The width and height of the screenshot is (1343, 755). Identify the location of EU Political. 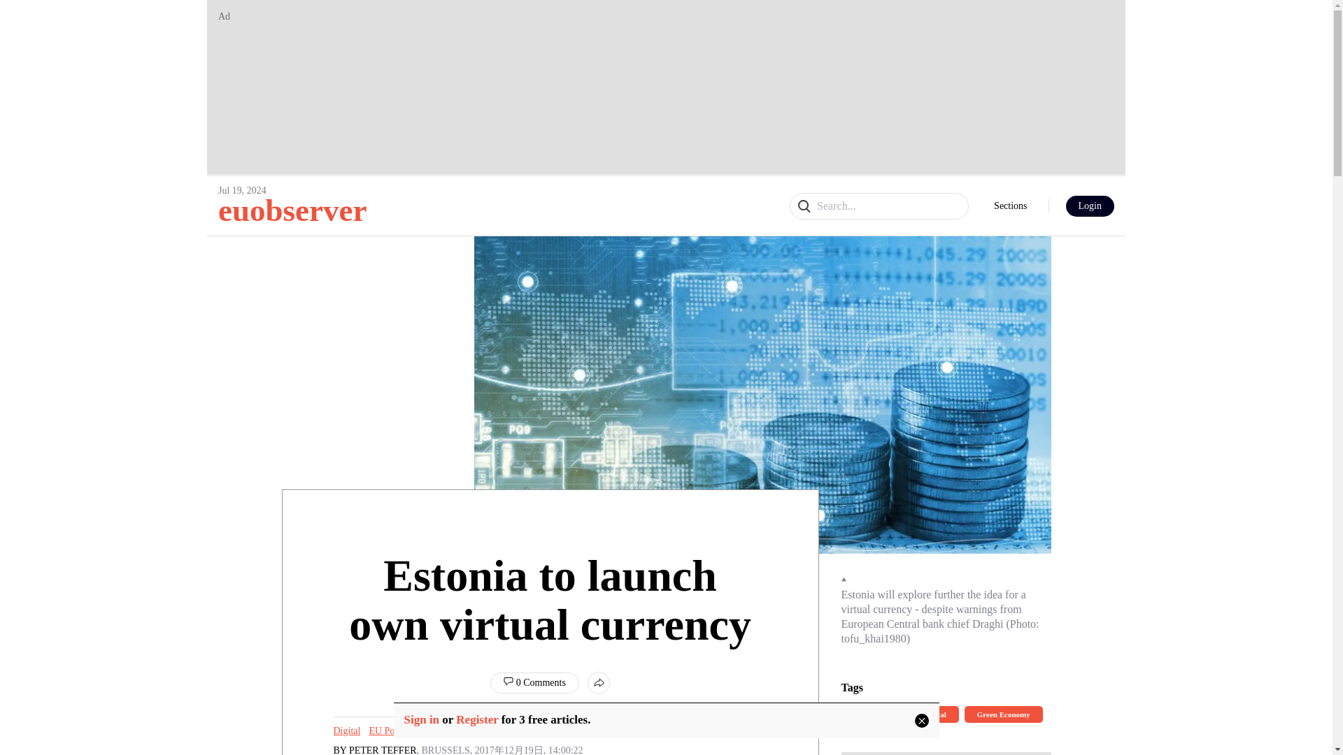
(926, 713).